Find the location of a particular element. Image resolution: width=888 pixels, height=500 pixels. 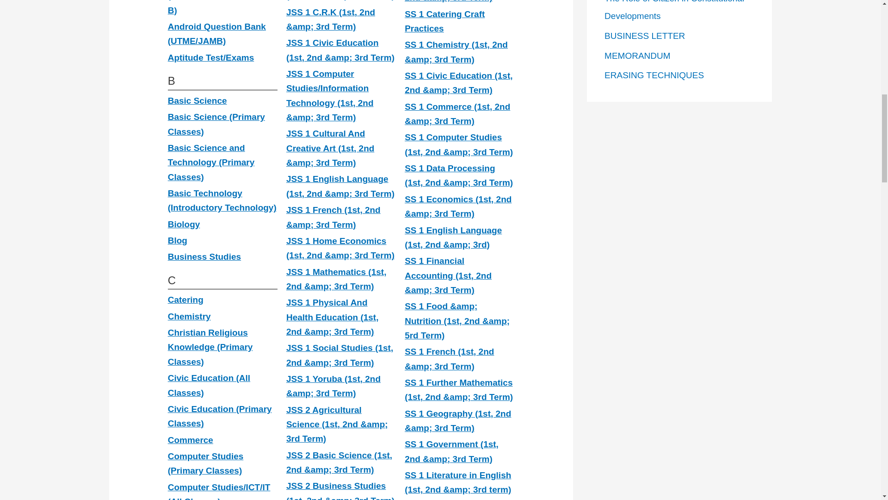

Commerce is located at coordinates (190, 440).